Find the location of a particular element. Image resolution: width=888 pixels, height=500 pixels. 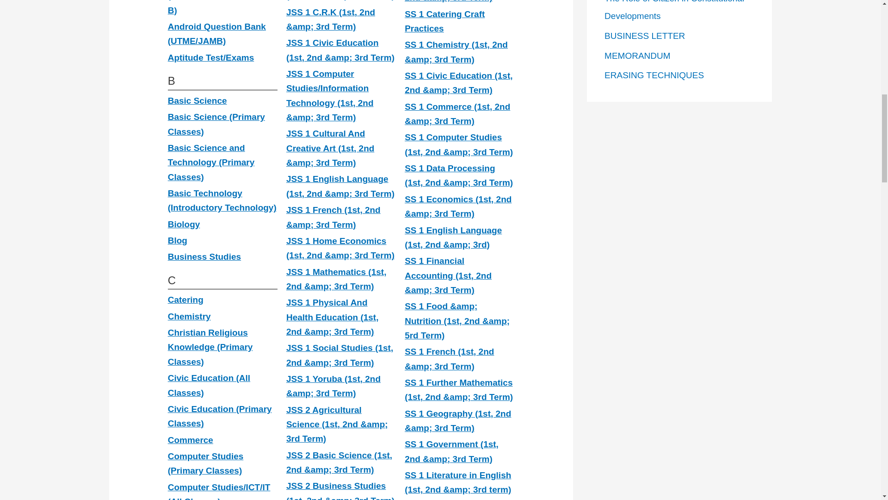

Commerce is located at coordinates (190, 440).